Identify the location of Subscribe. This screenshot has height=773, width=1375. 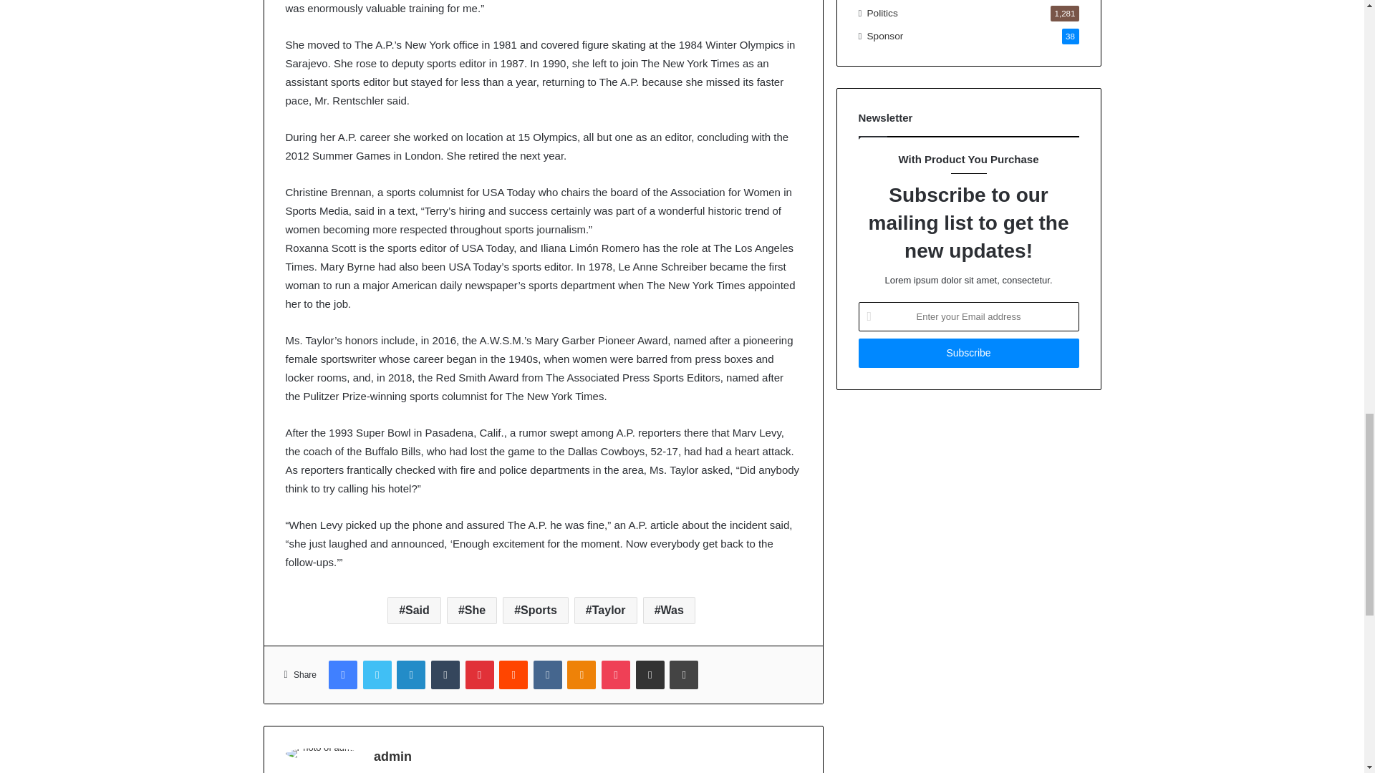
(968, 354).